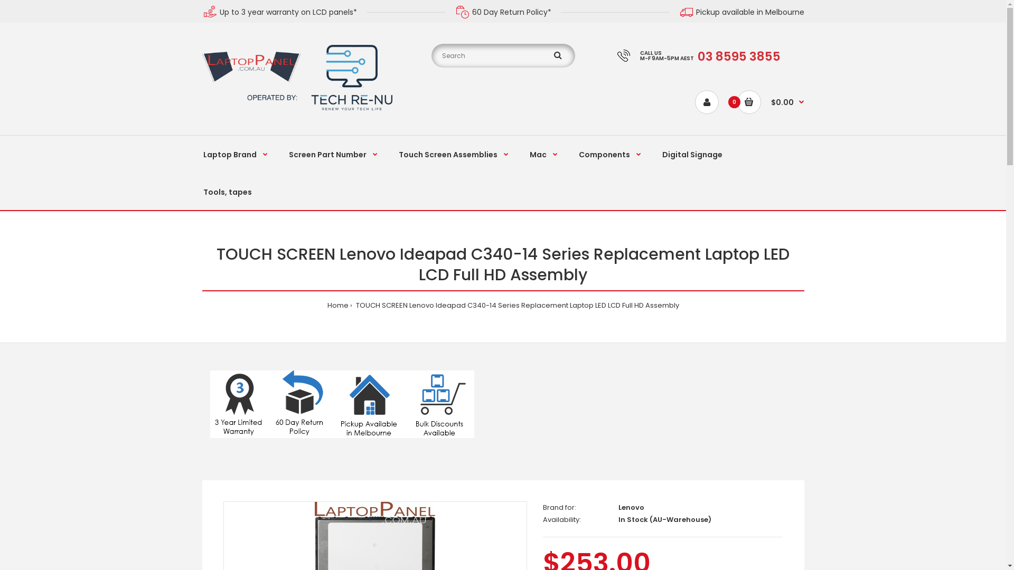 Image resolution: width=1014 pixels, height=570 pixels. Describe the element at coordinates (610, 154) in the screenshot. I see `Components` at that location.